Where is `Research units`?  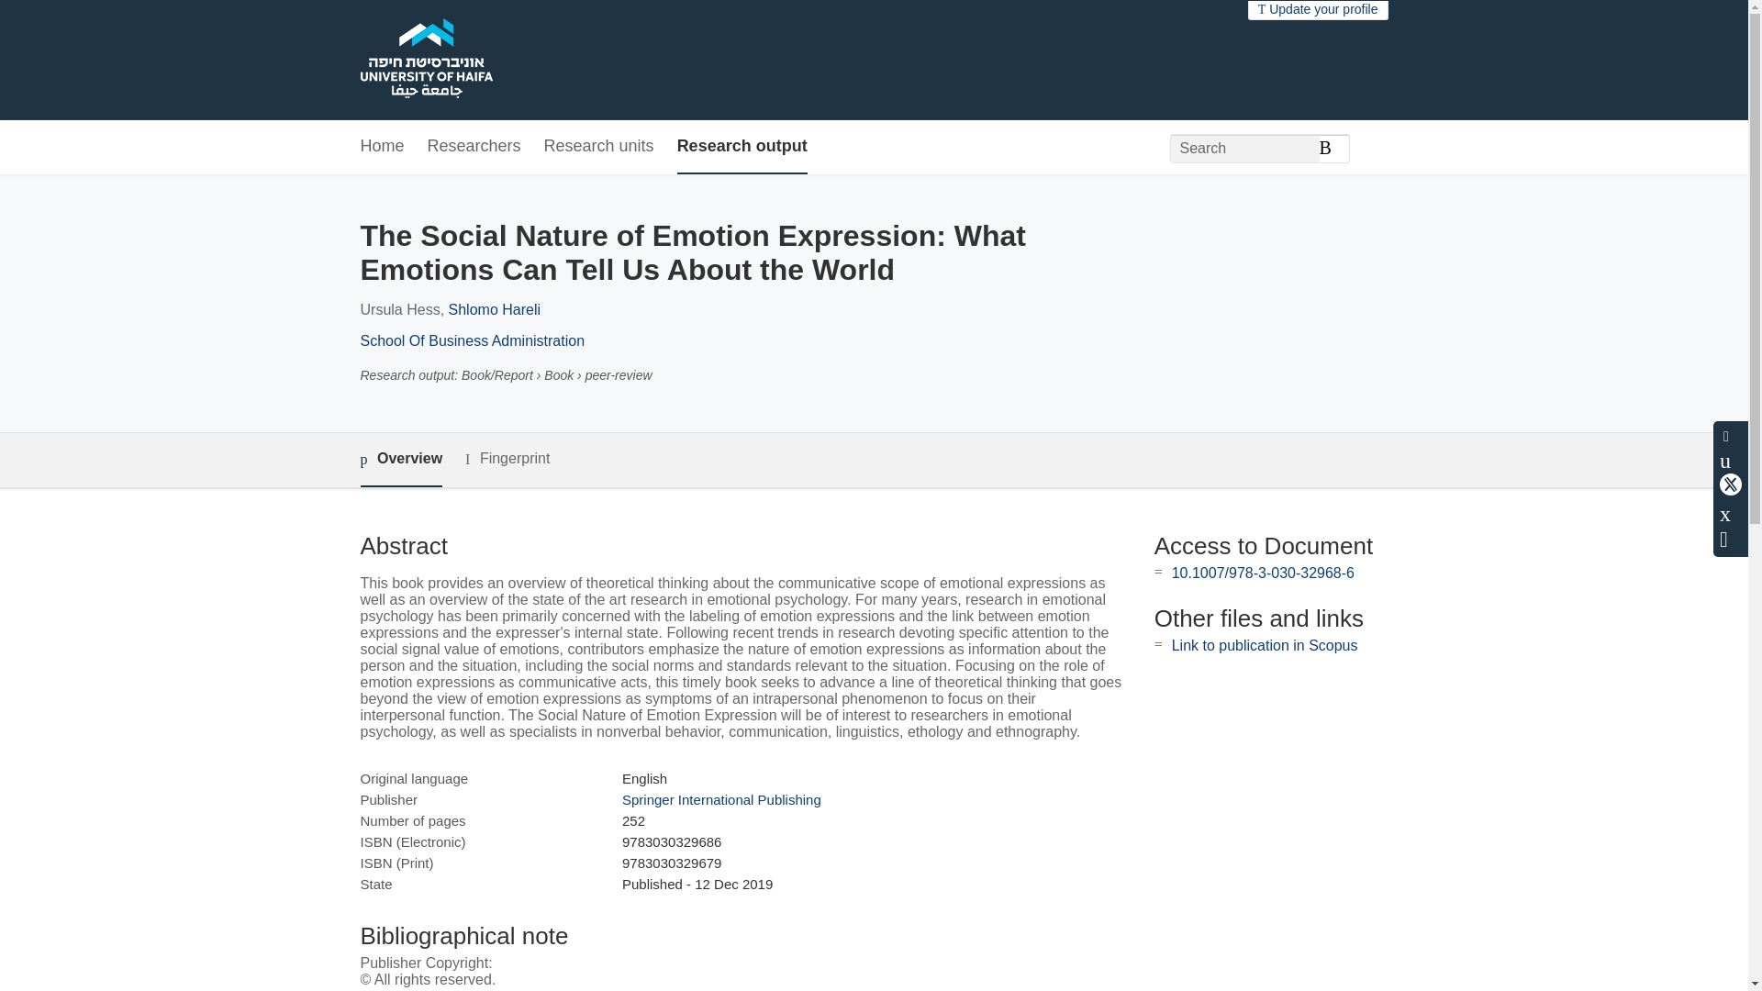
Research units is located at coordinates (598, 147).